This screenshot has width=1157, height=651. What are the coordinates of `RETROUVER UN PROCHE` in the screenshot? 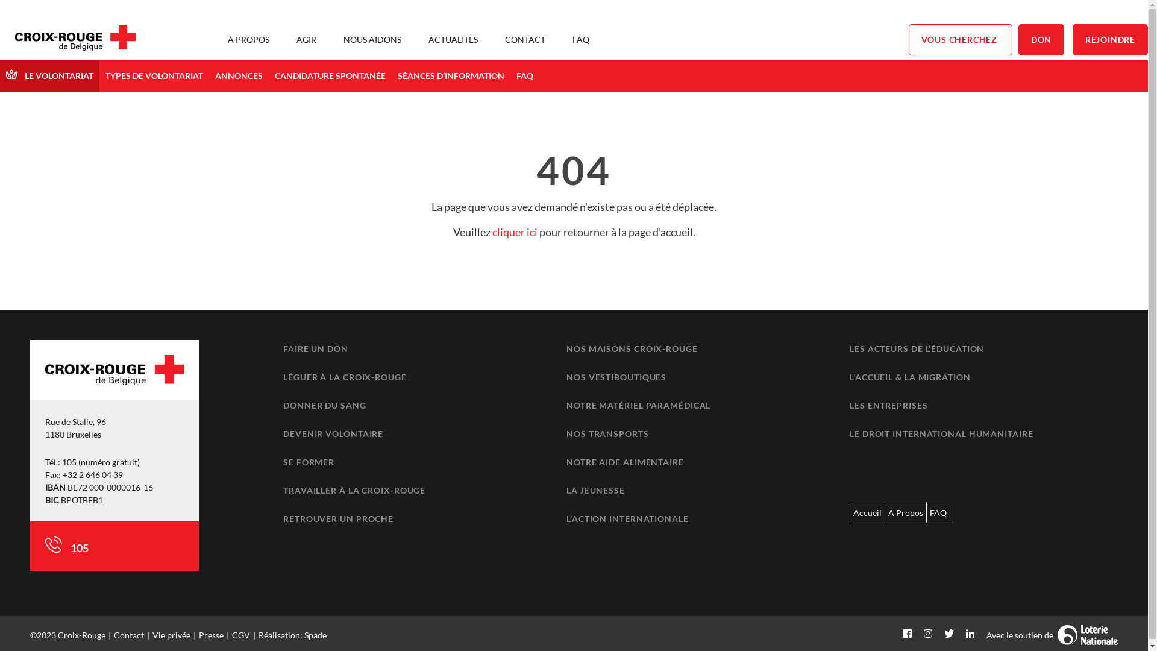 It's located at (339, 518).